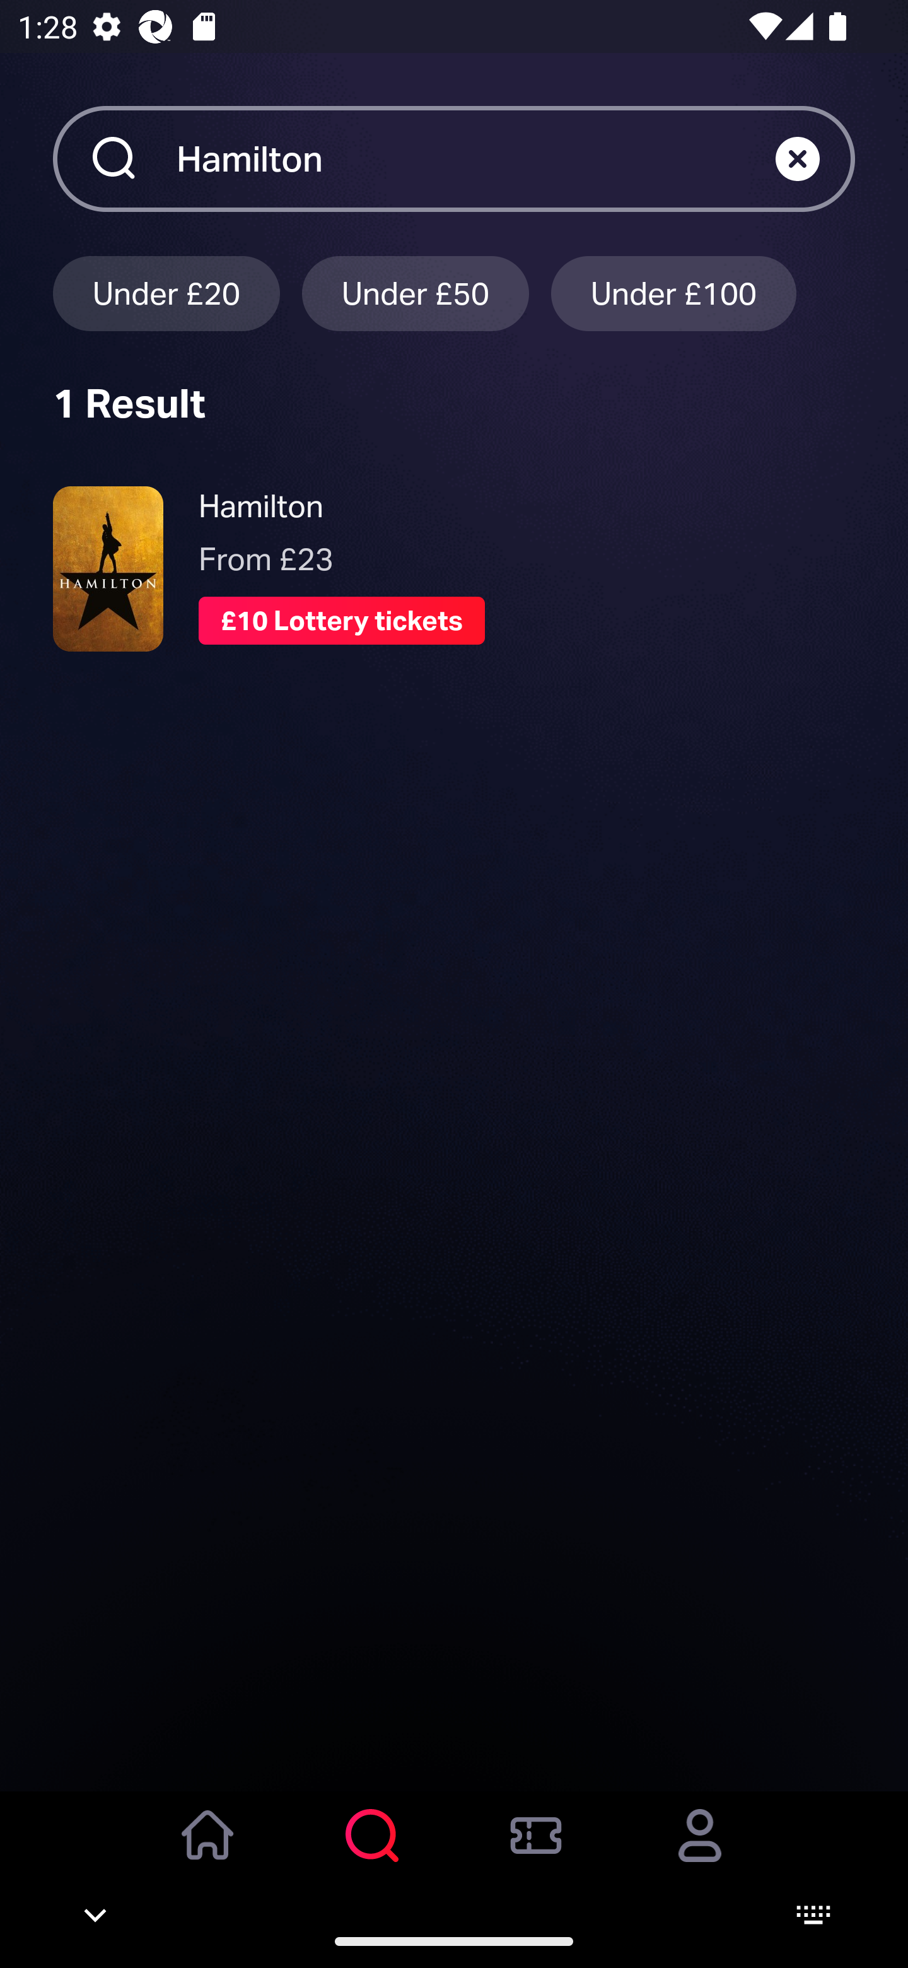 The width and height of the screenshot is (908, 1968). Describe the element at coordinates (416, 293) in the screenshot. I see `Under £50` at that location.